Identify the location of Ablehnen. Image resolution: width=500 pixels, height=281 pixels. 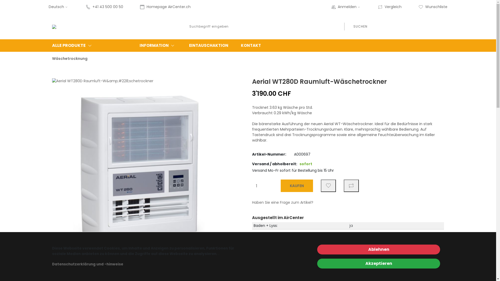
(379, 250).